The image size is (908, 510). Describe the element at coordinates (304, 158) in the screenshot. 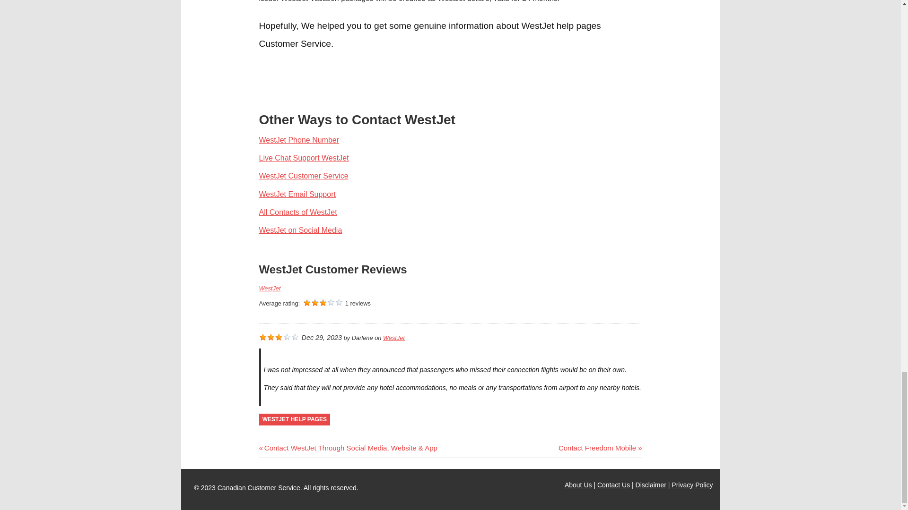

I see `All Contacts of WestJet` at that location.